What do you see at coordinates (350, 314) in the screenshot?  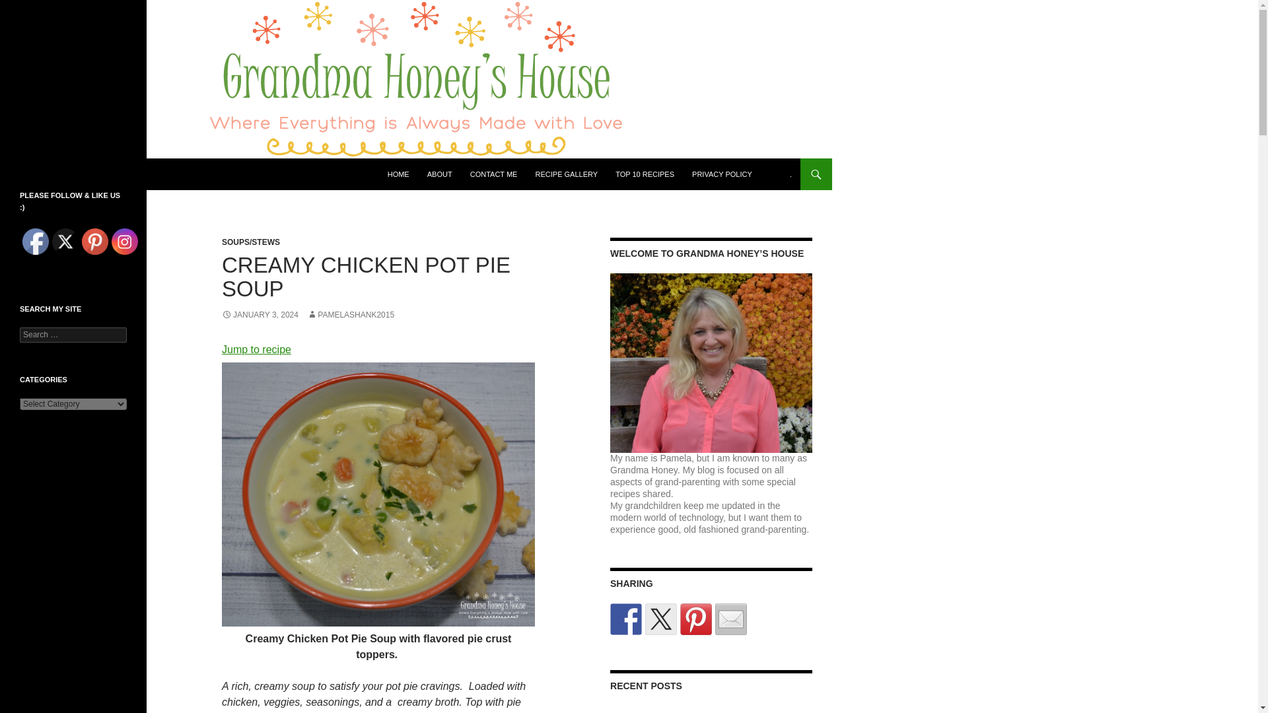 I see `PAMELASHANK2015` at bounding box center [350, 314].